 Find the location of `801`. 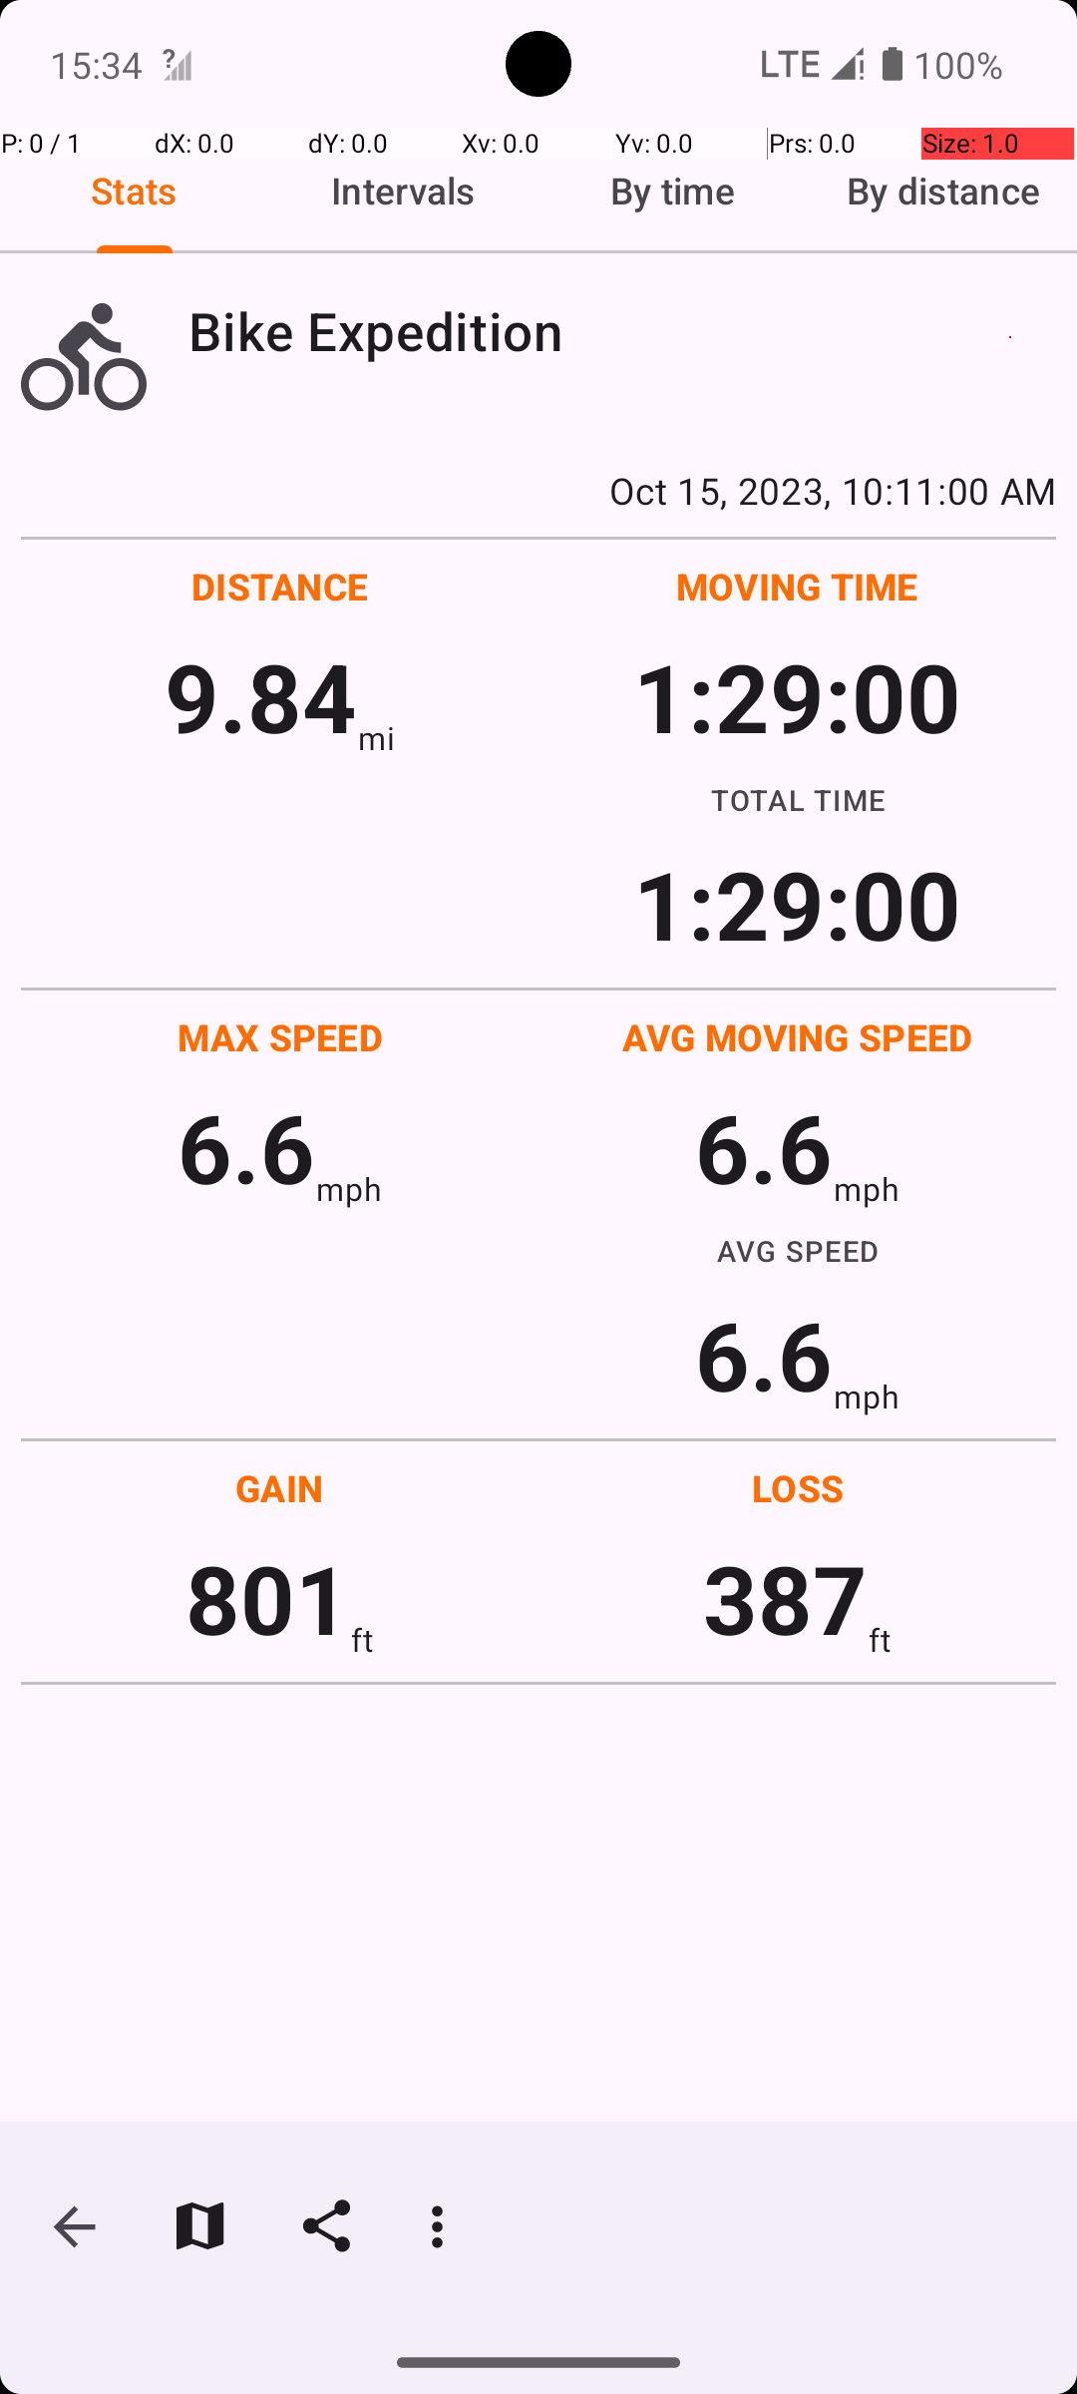

801 is located at coordinates (267, 1598).